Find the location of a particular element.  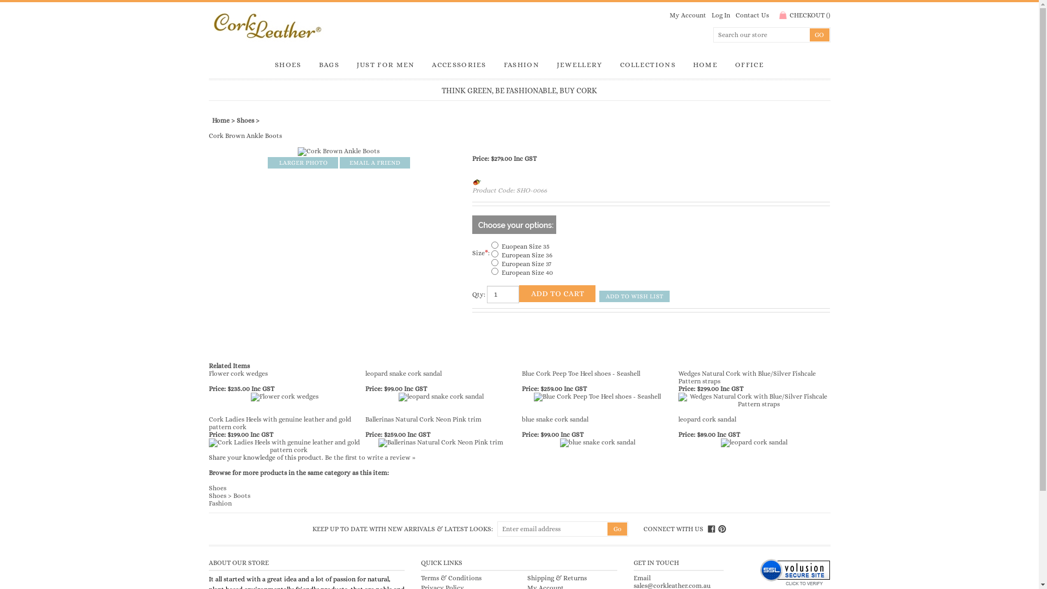

Shoes is located at coordinates (245, 121).